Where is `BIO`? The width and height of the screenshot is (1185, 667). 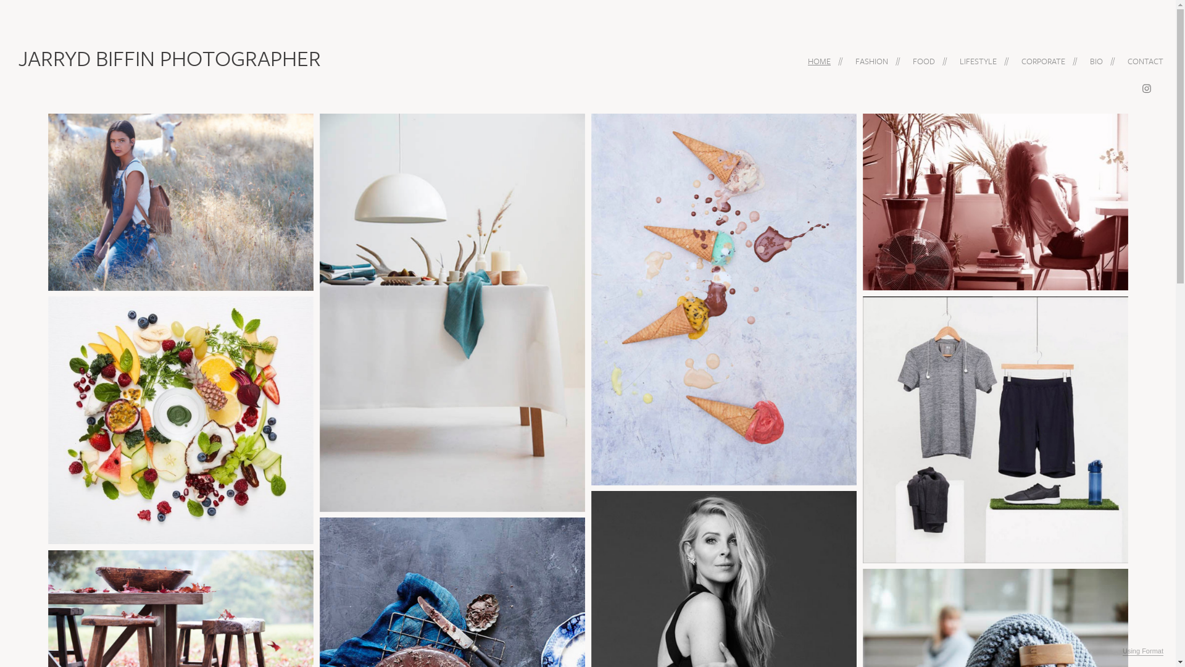
BIO is located at coordinates (1096, 60).